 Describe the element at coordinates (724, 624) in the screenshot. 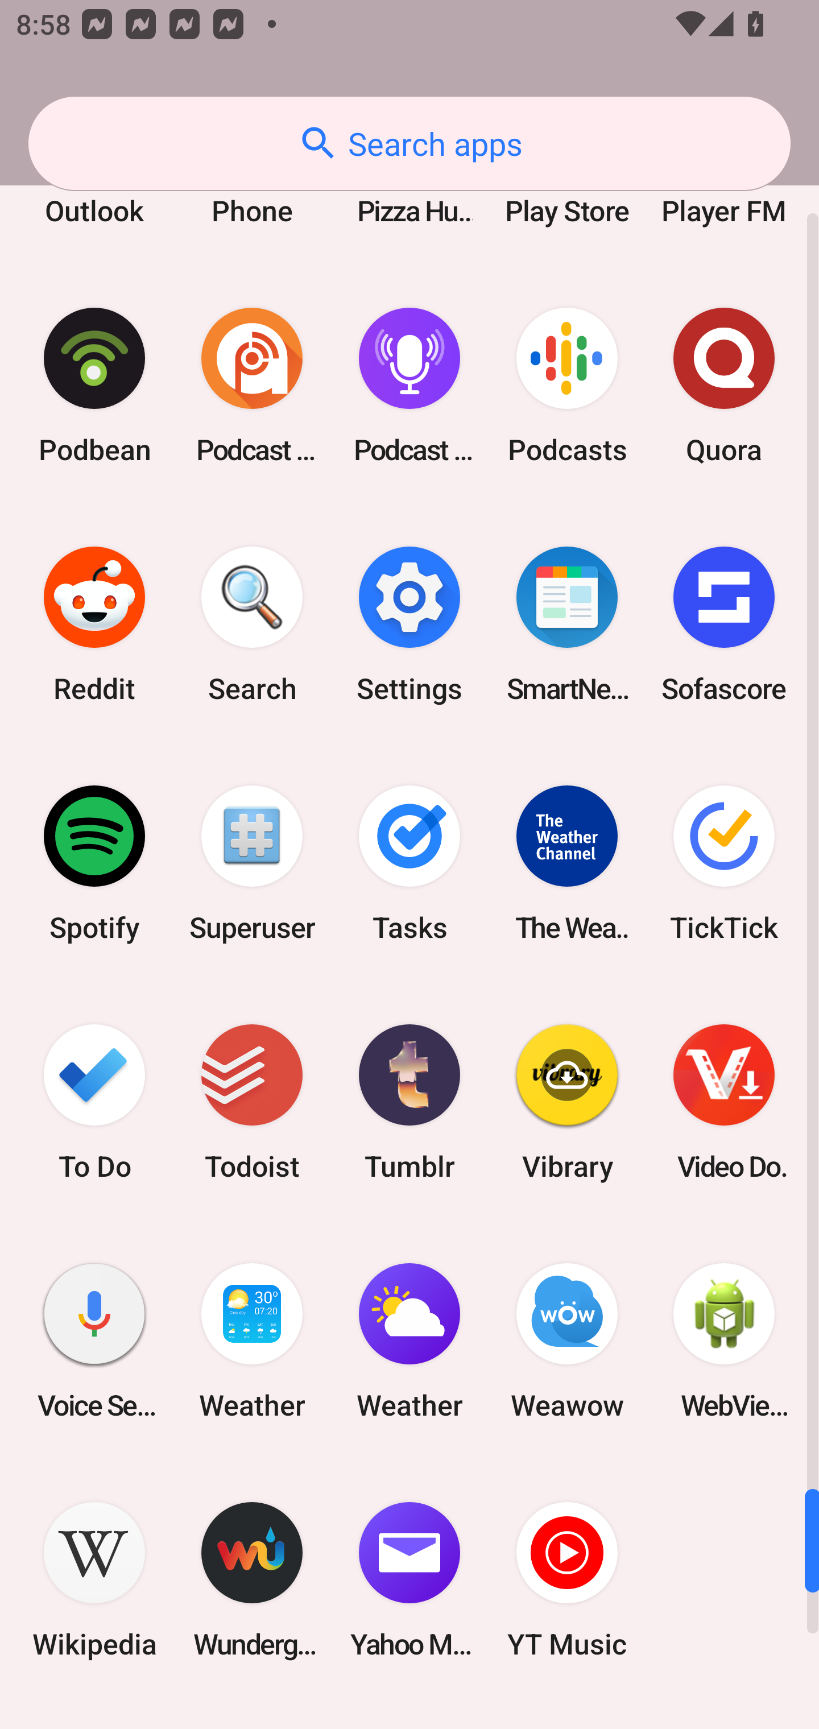

I see `Sofascore` at that location.